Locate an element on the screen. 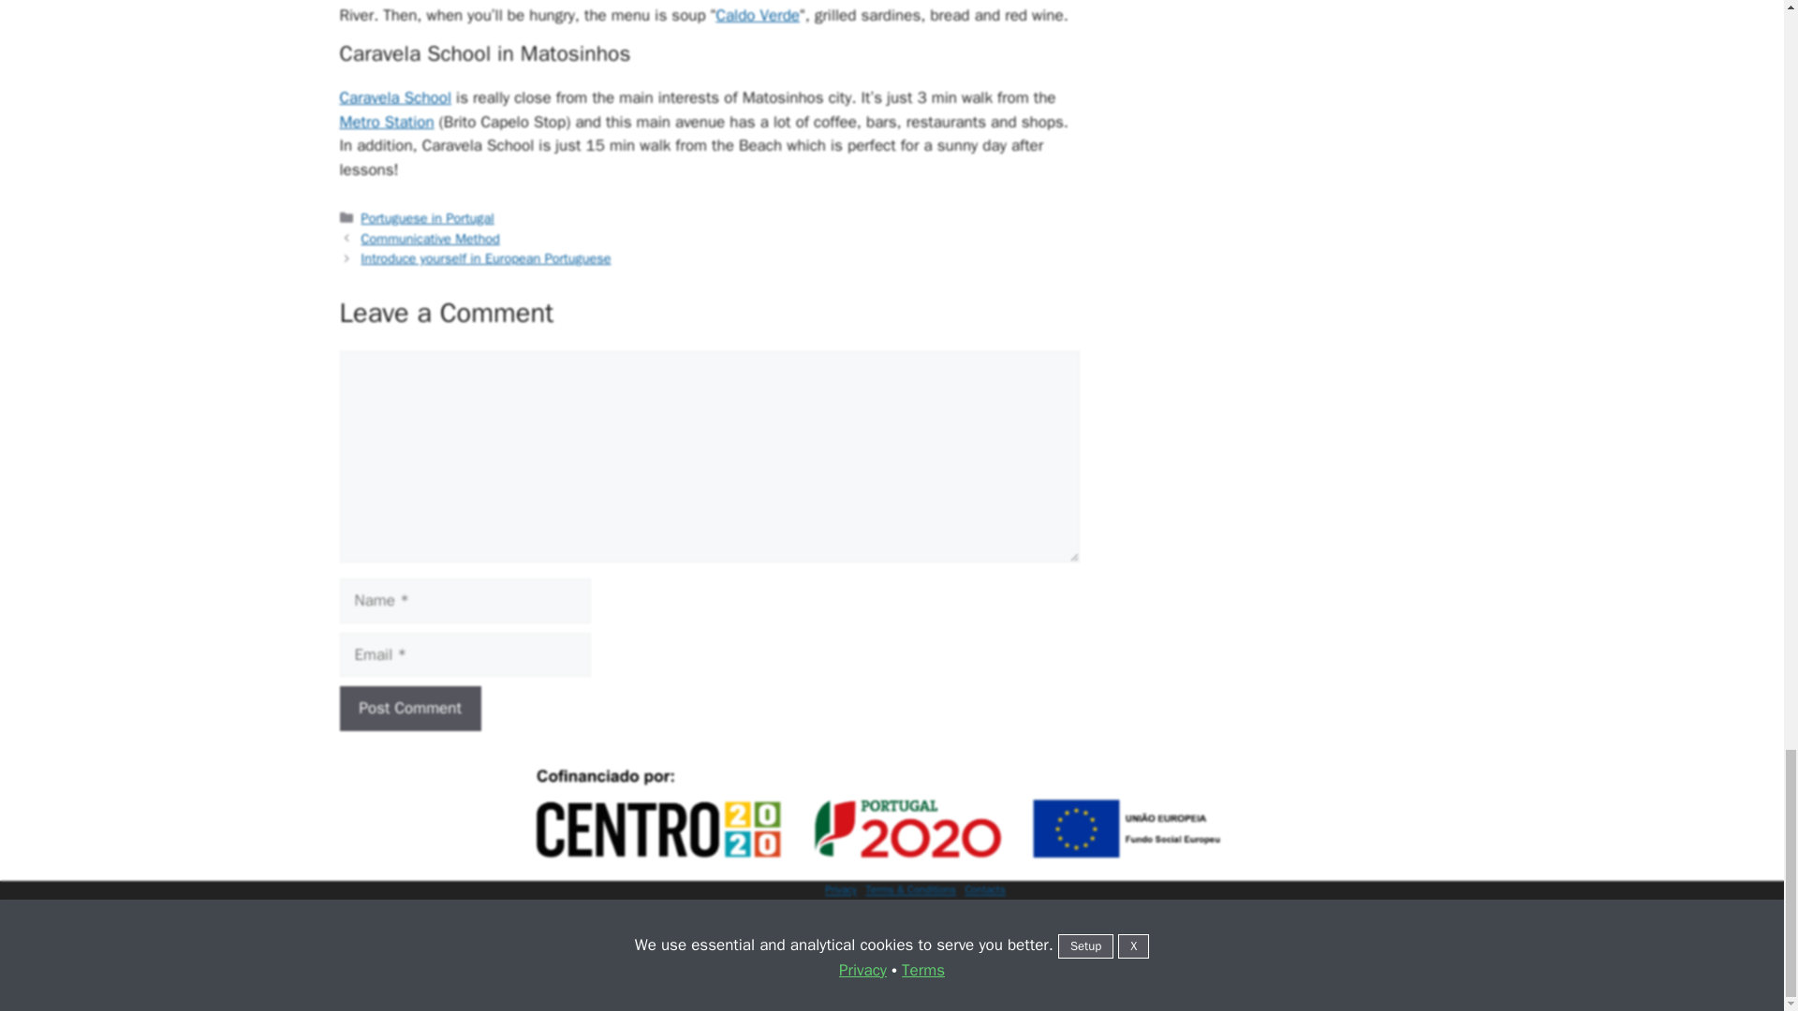  Portuguese in Portugal is located at coordinates (427, 217).